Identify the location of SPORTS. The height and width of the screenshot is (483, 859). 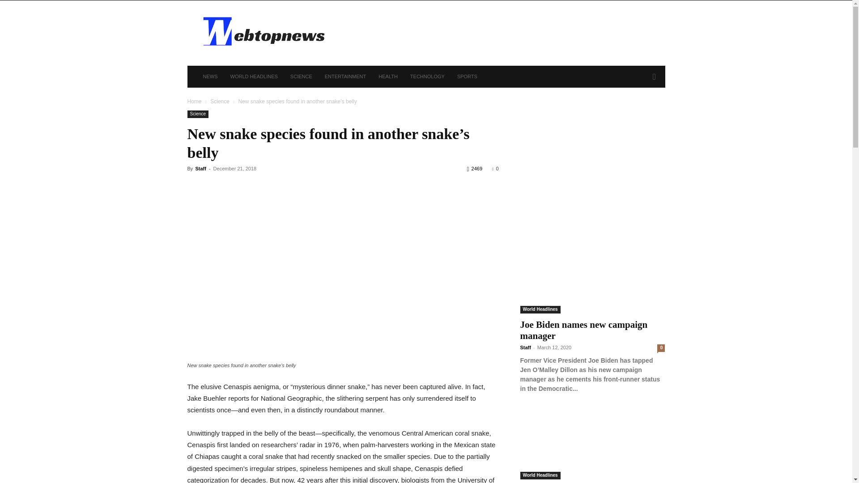
(467, 76).